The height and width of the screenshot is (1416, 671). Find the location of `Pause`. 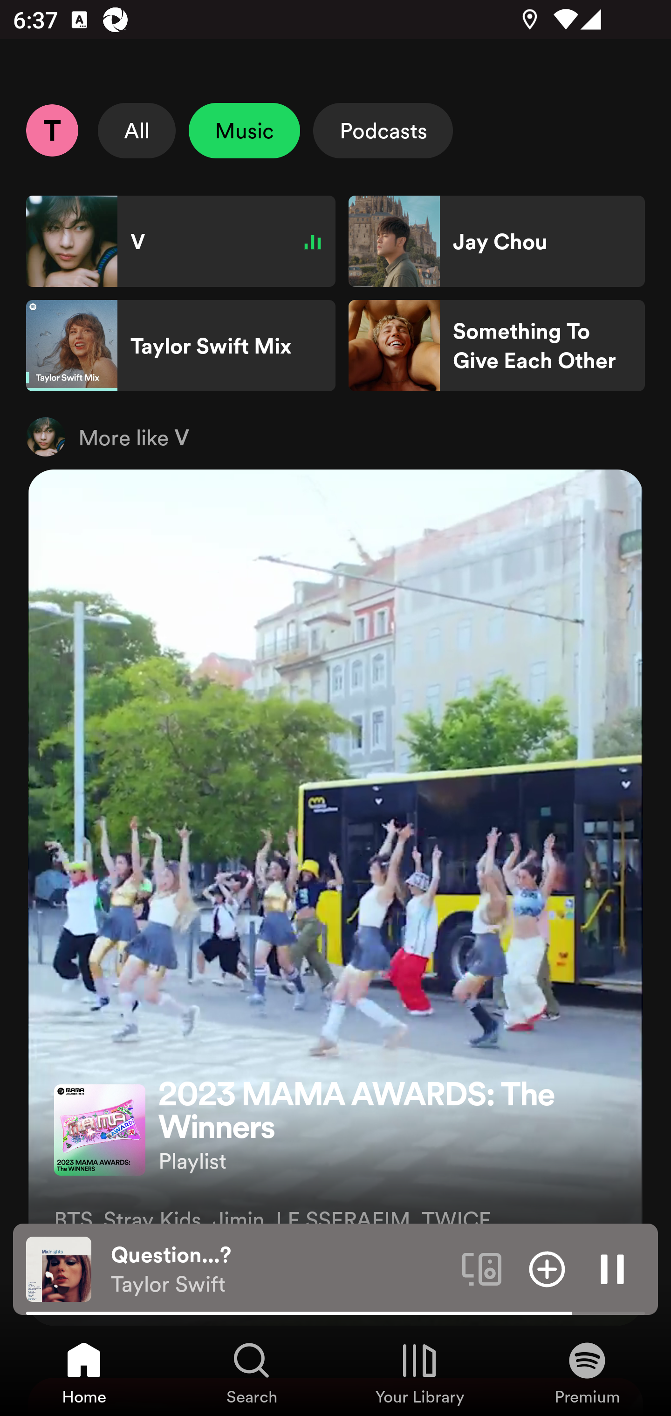

Pause is located at coordinates (612, 1268).